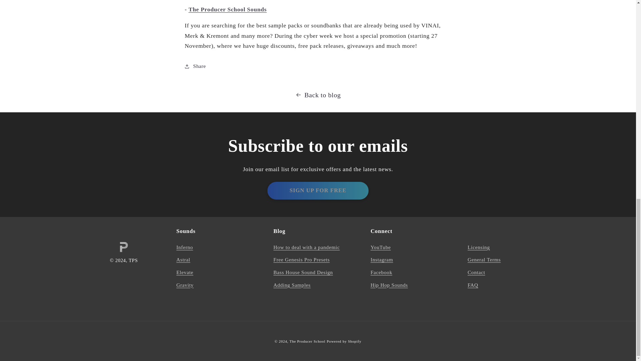 This screenshot has width=641, height=361. I want to click on Inferno, so click(184, 248).